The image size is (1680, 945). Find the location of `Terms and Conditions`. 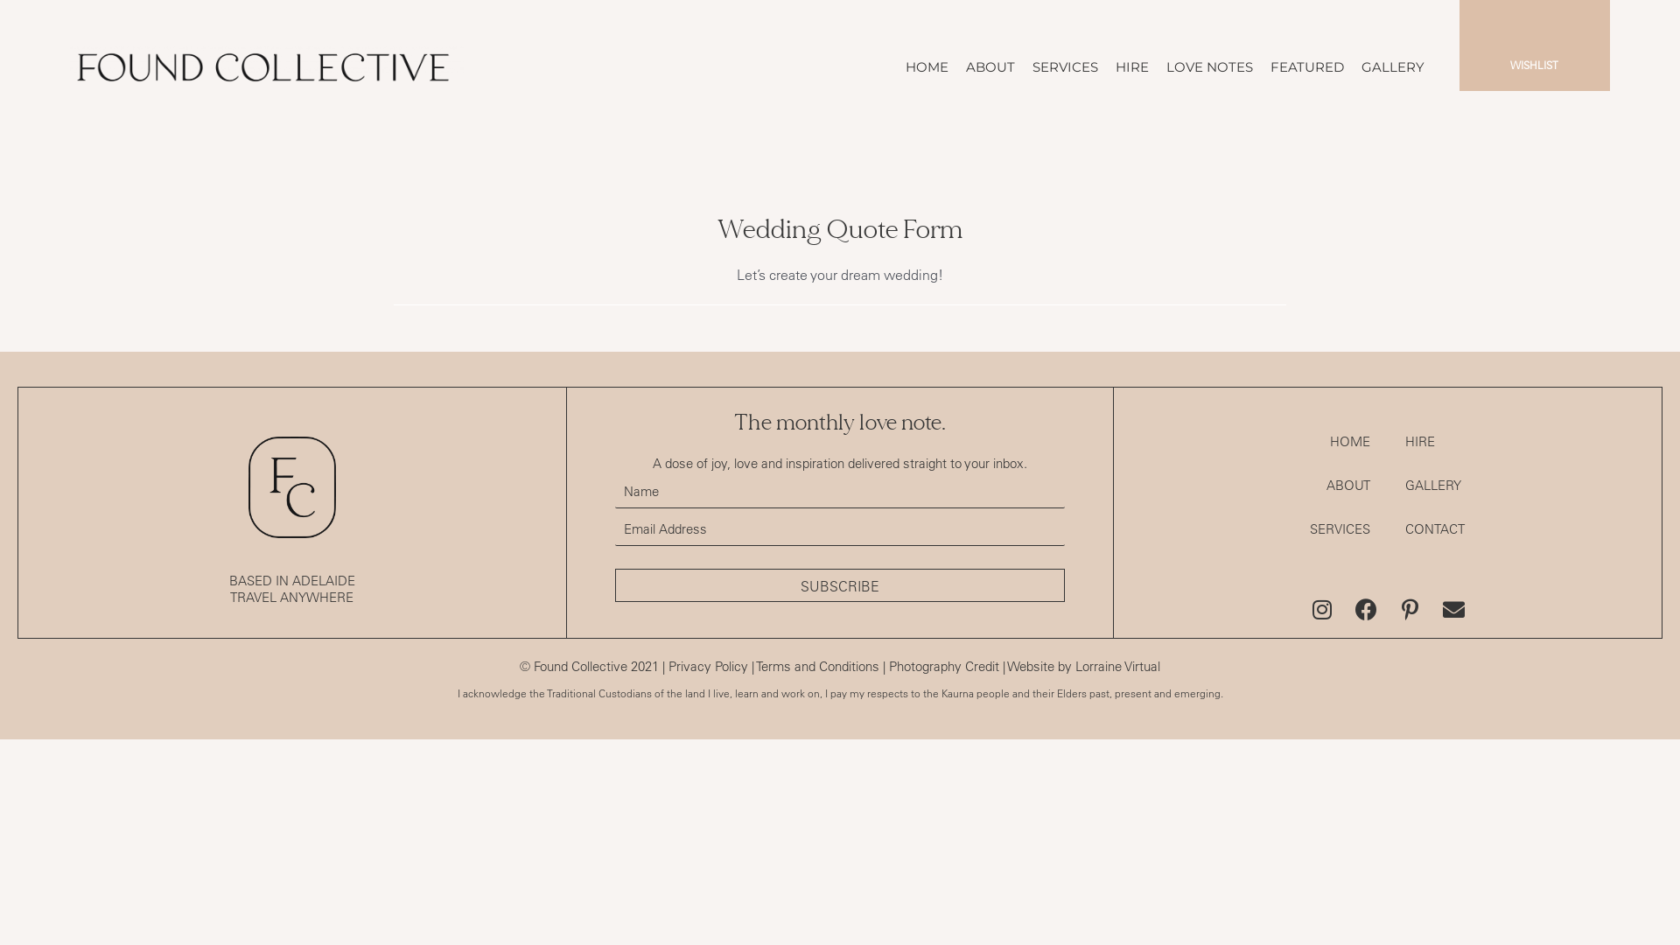

Terms and Conditions is located at coordinates (817, 667).